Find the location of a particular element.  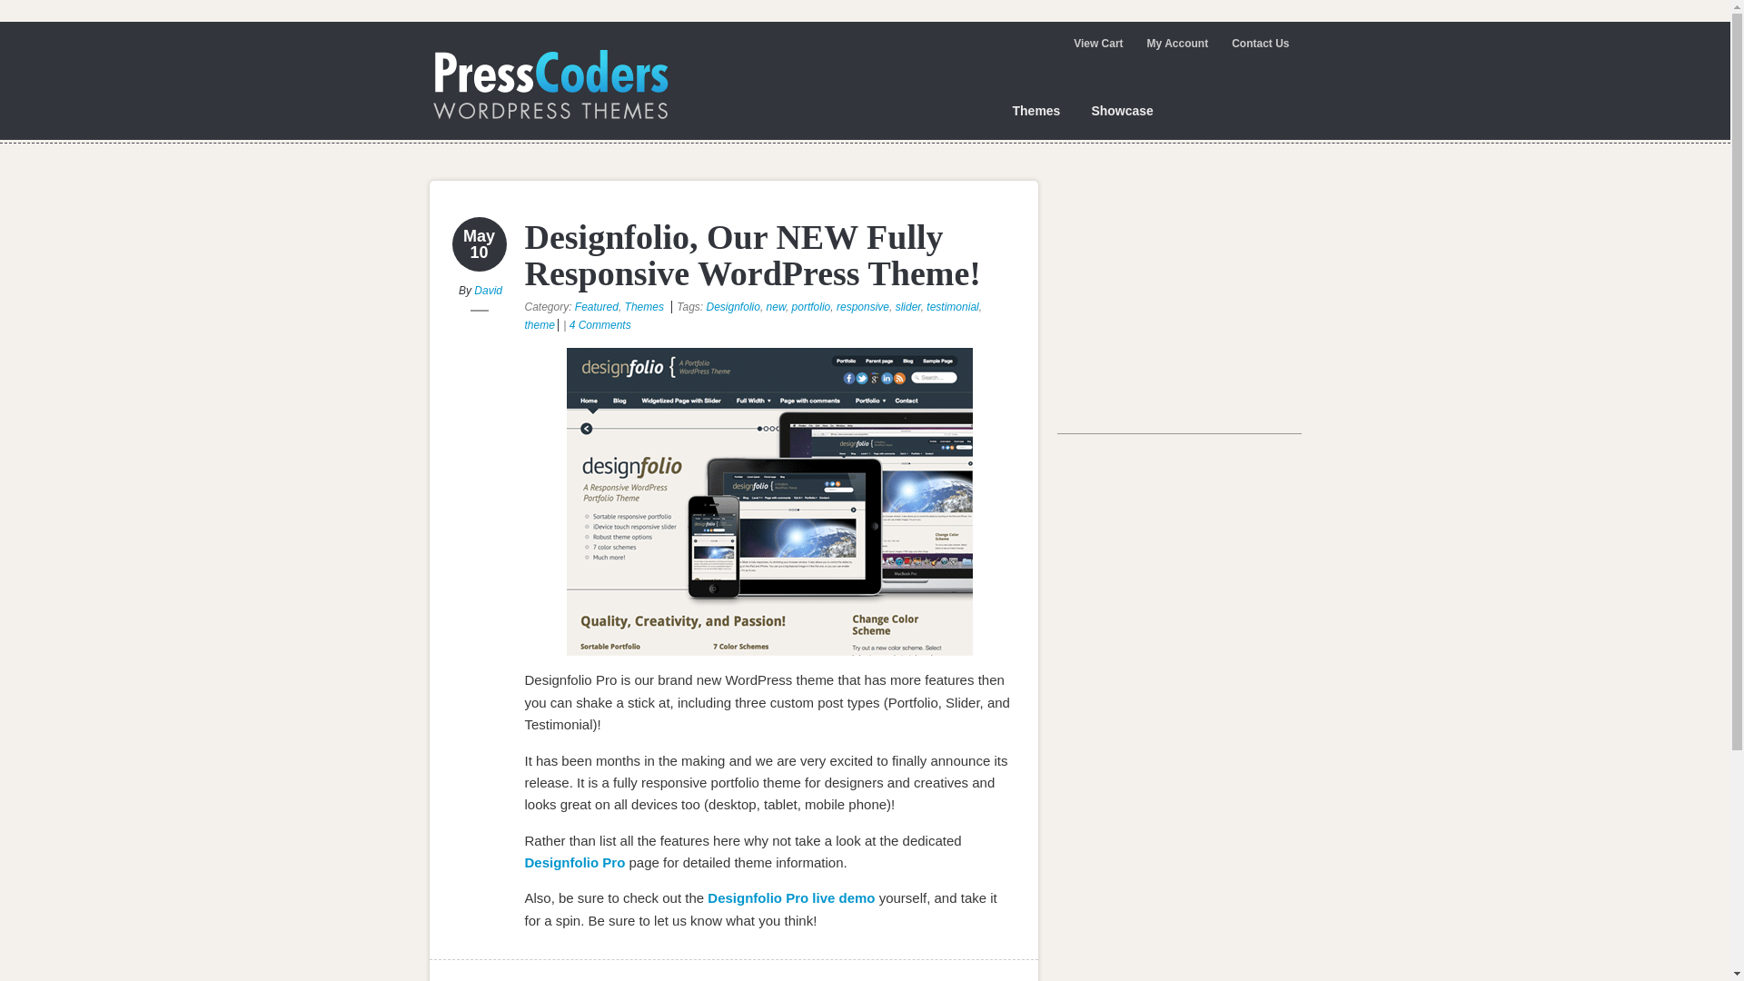

4 Comments is located at coordinates (600, 325).